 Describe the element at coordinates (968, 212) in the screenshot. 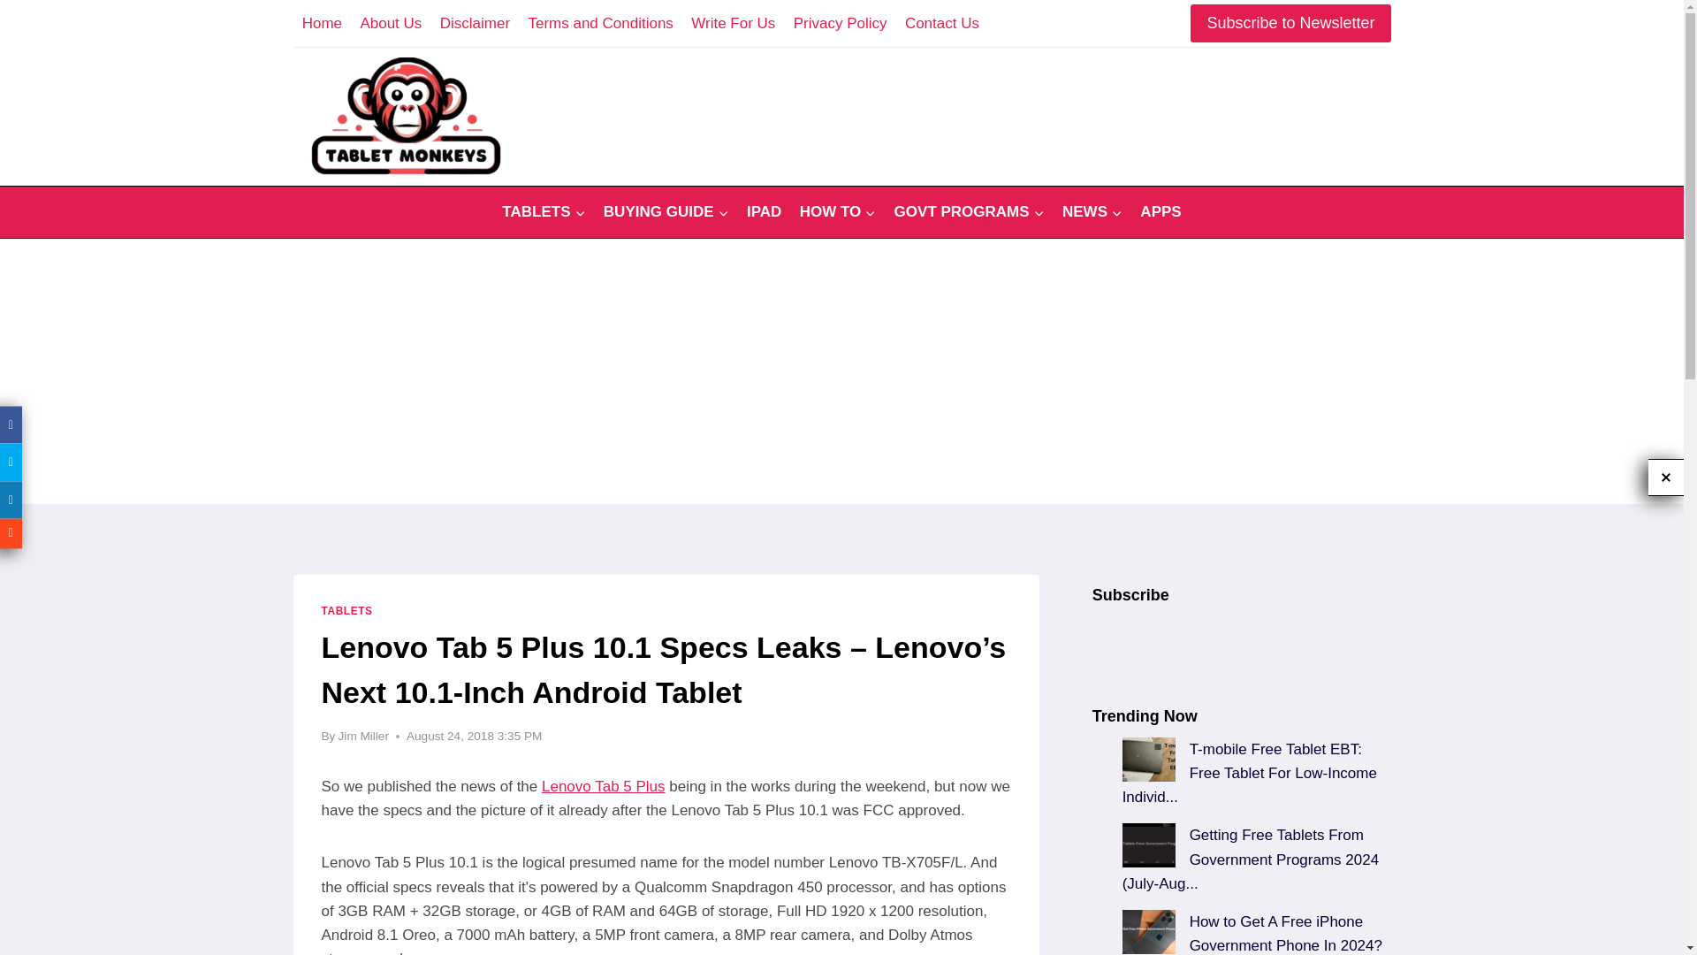

I see `GOVT PROGRAMS` at that location.